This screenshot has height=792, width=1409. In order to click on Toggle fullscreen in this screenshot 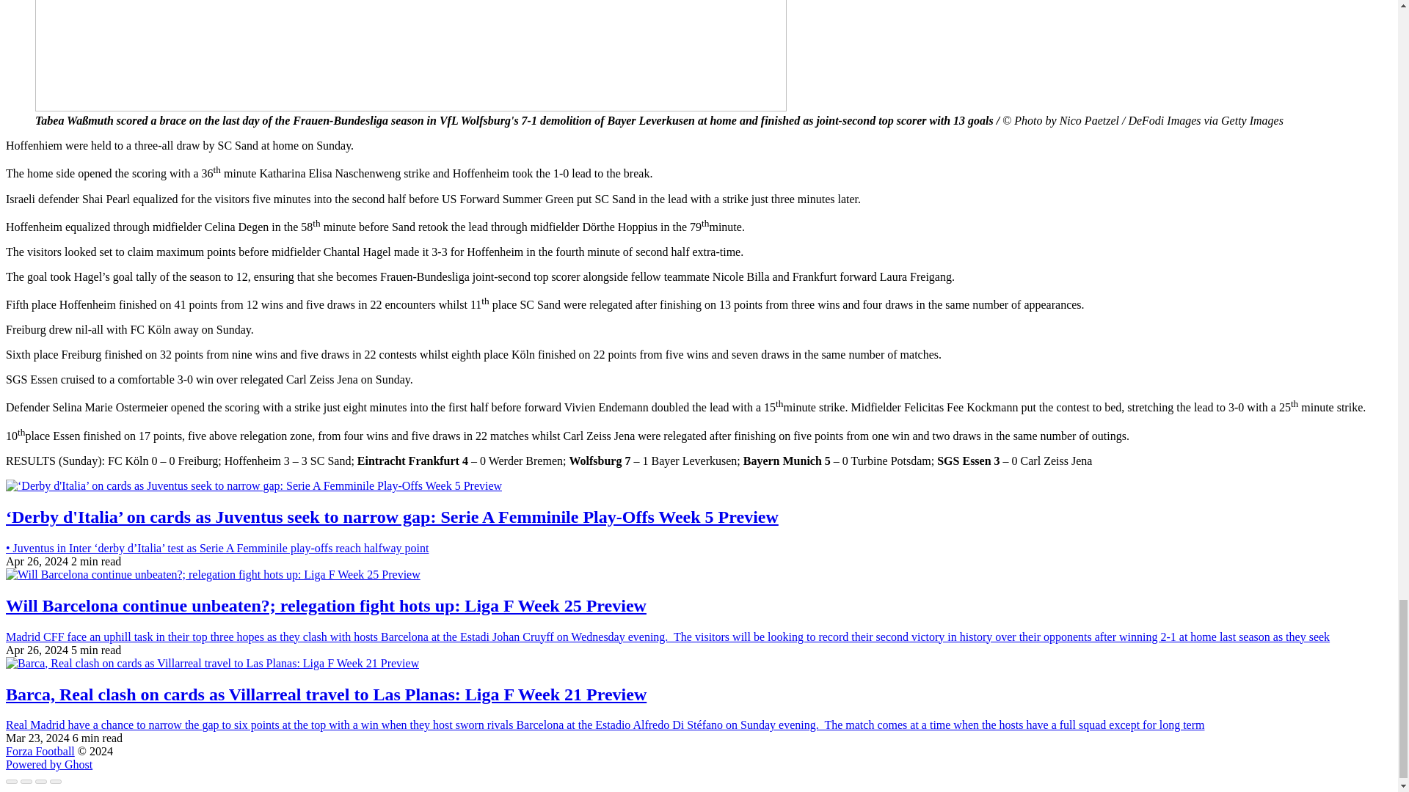, I will do `click(41, 782)`.